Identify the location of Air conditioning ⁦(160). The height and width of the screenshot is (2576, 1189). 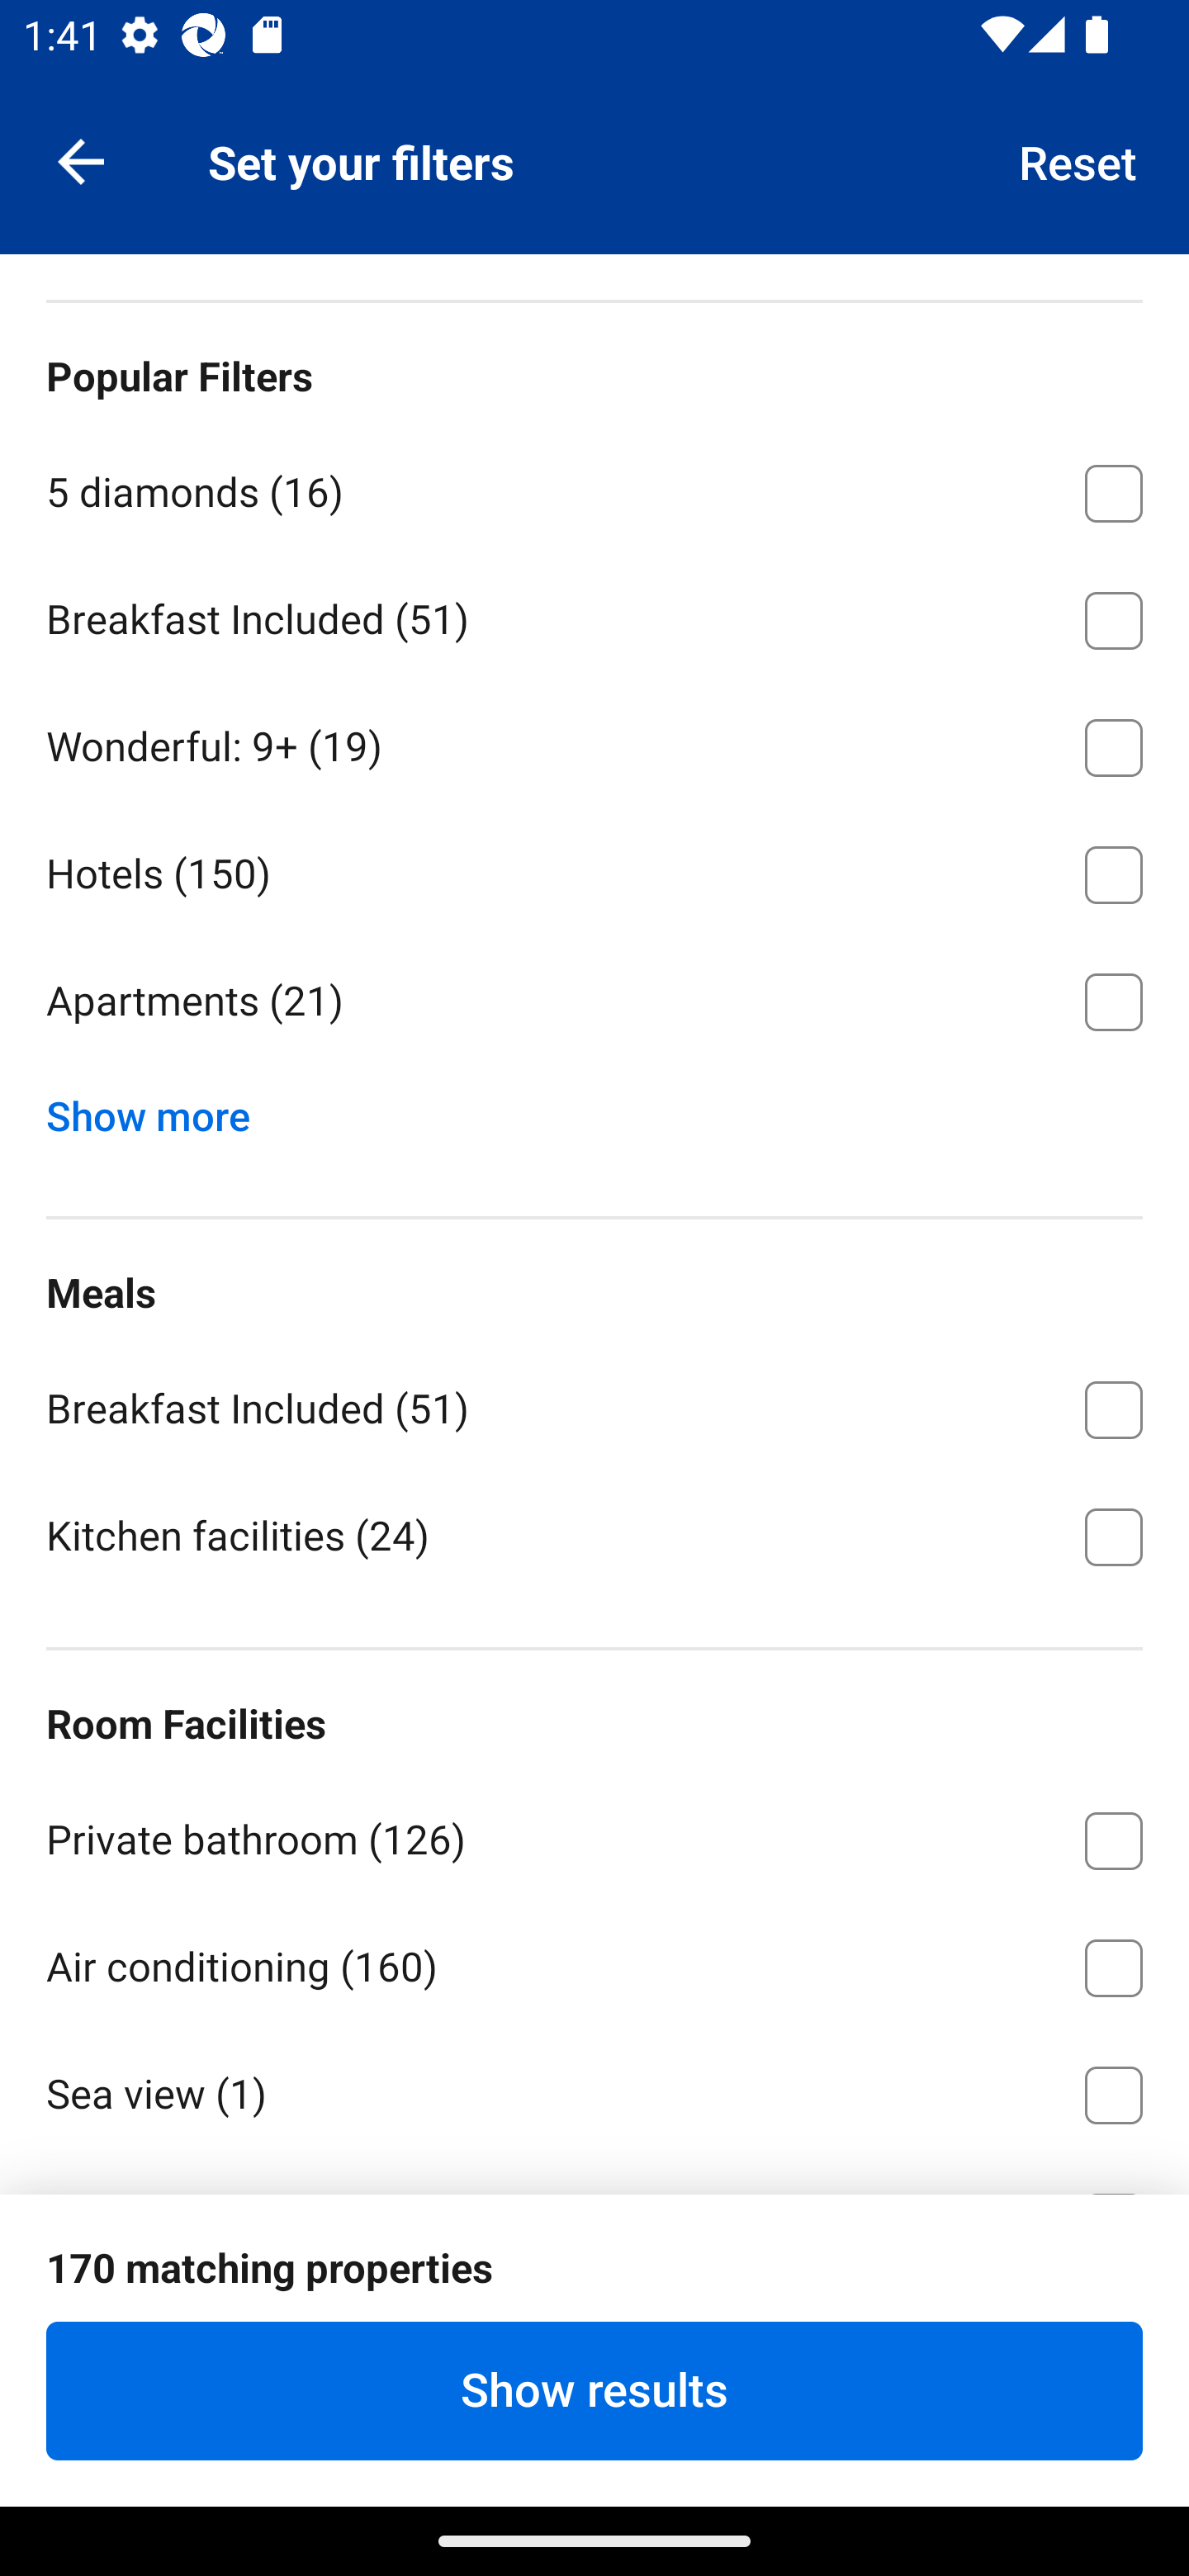
(594, 1963).